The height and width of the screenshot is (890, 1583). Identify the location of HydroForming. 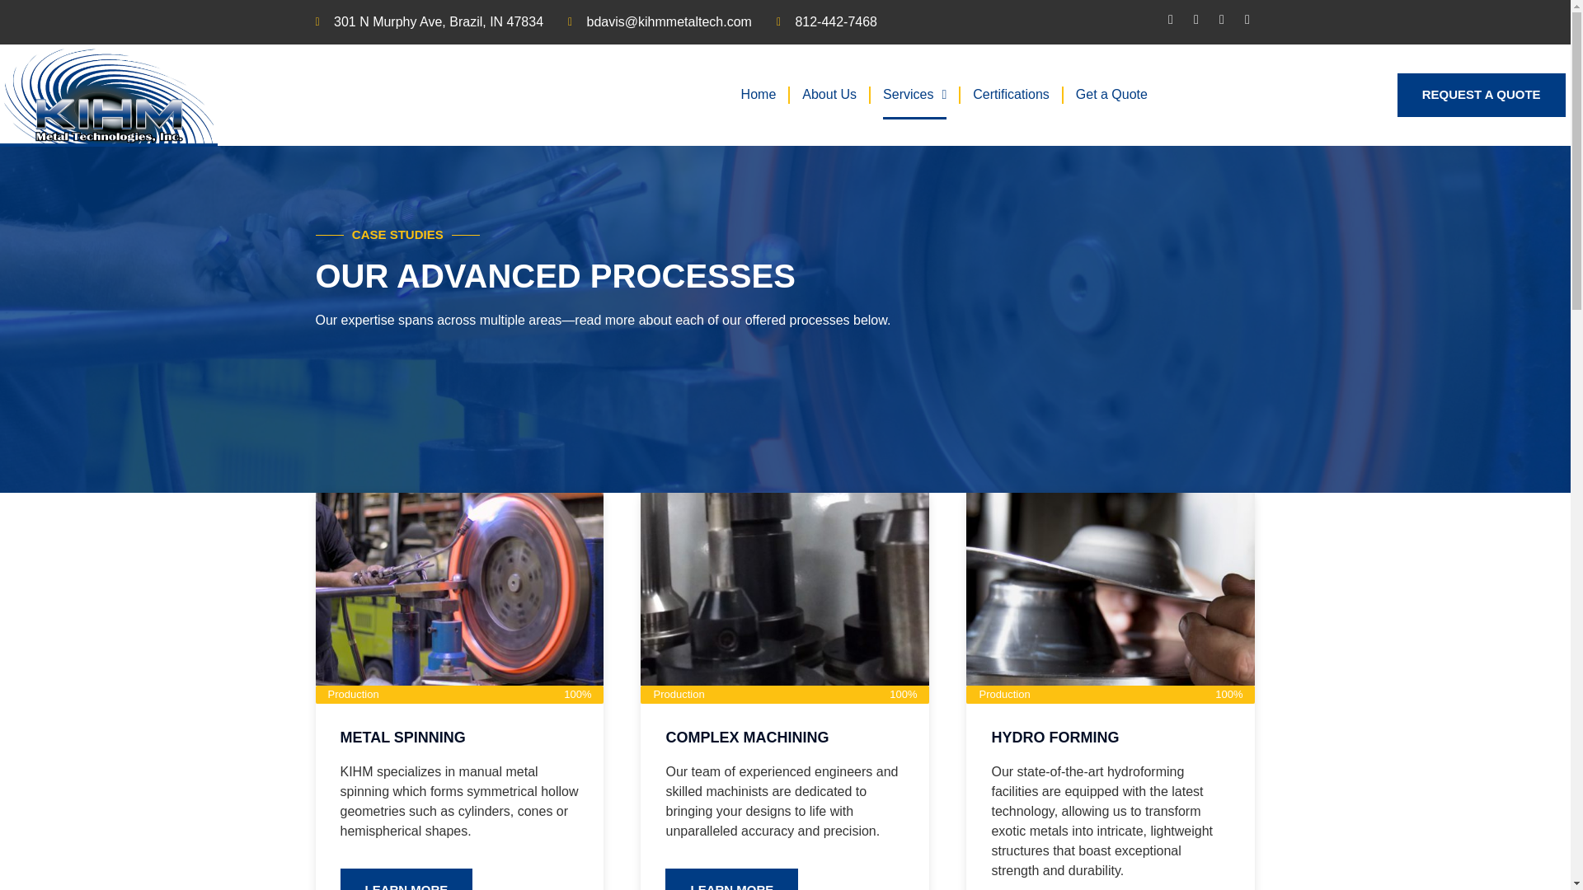
(1110, 588).